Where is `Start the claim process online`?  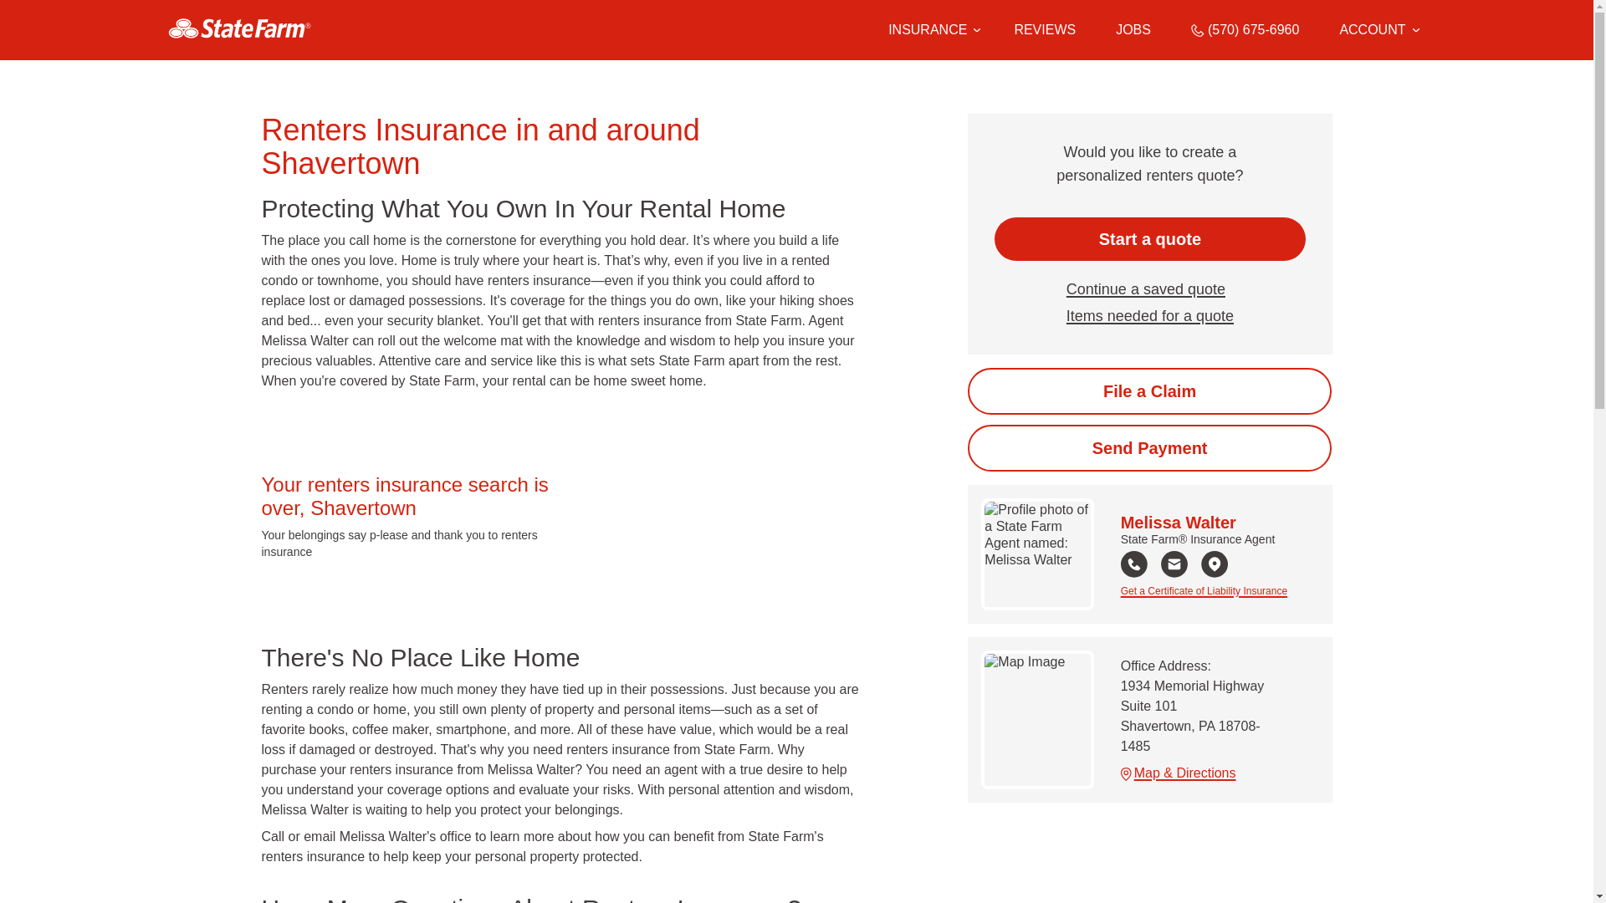 Start the claim process online is located at coordinates (1149, 390).